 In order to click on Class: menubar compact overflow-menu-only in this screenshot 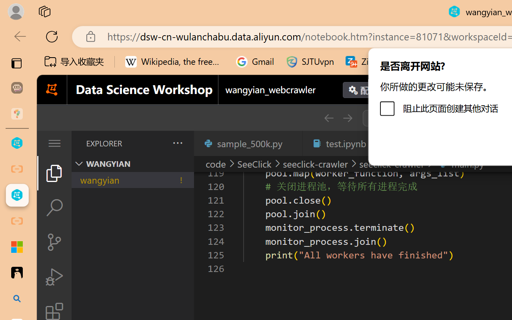, I will do `click(54, 143)`.